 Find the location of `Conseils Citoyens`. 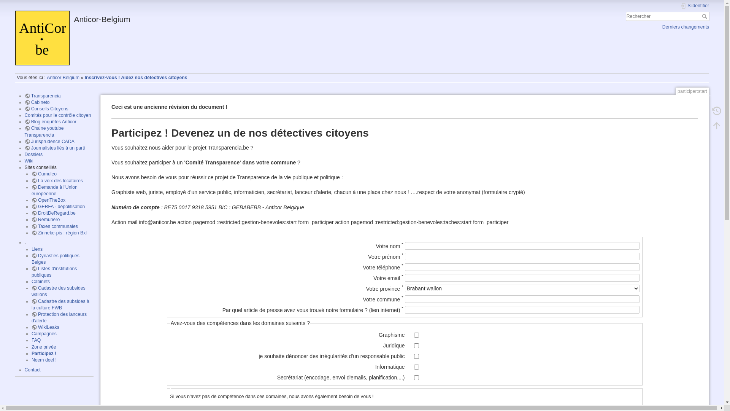

Conseils Citoyens is located at coordinates (46, 109).